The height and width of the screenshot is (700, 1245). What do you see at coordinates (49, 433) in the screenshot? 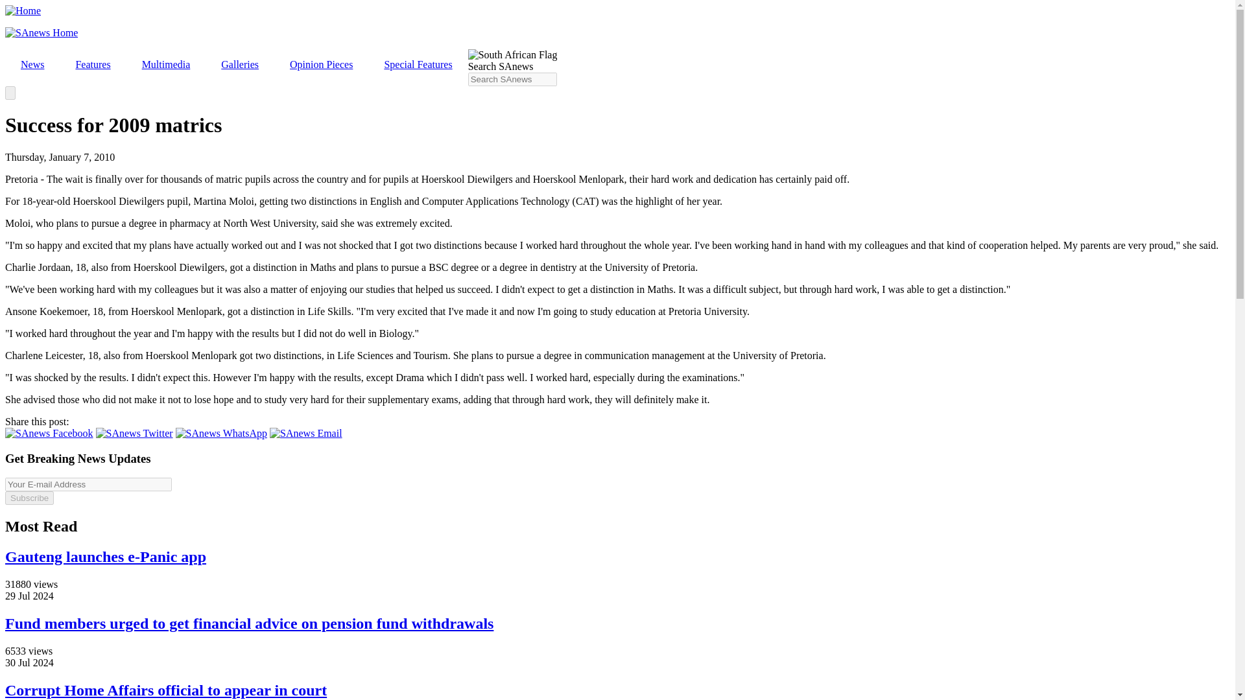
I see `Share on Facebook` at bounding box center [49, 433].